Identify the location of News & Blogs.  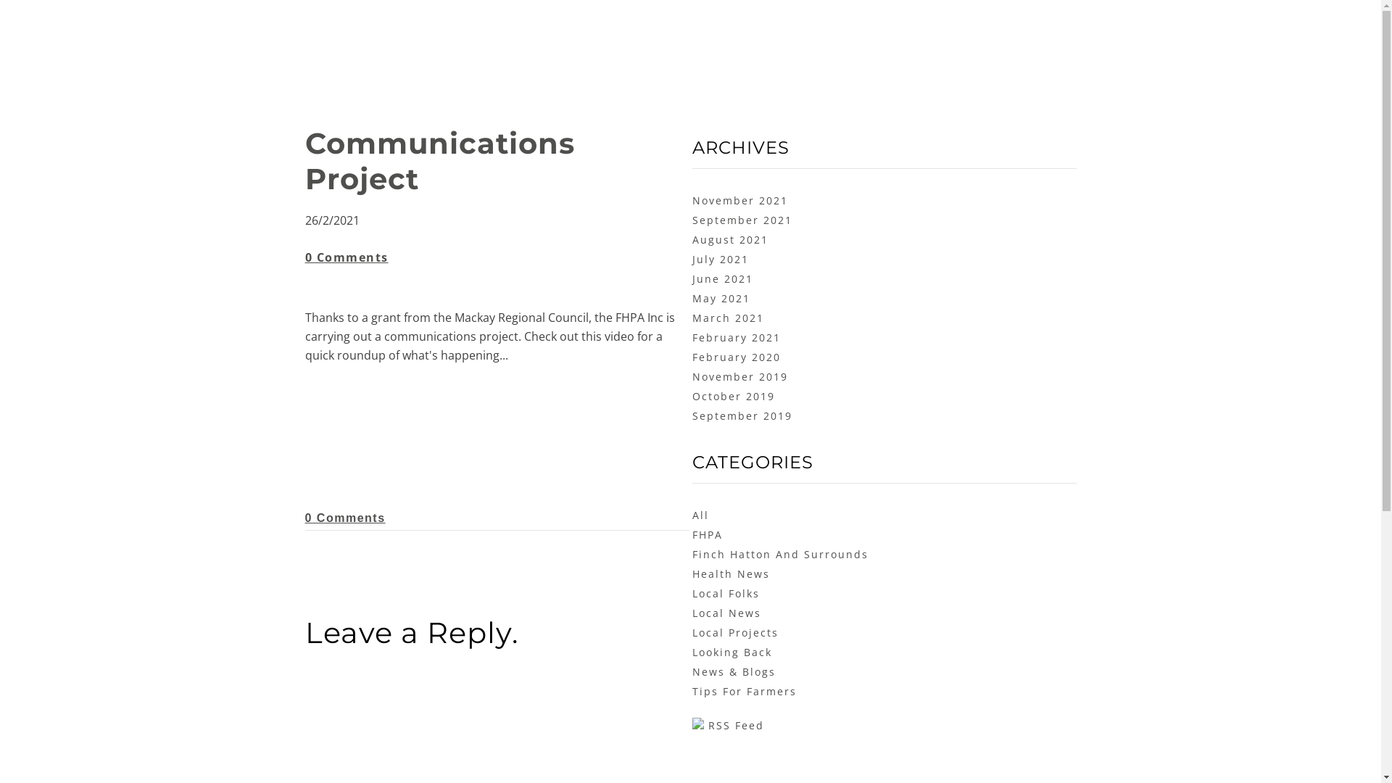
(734, 671).